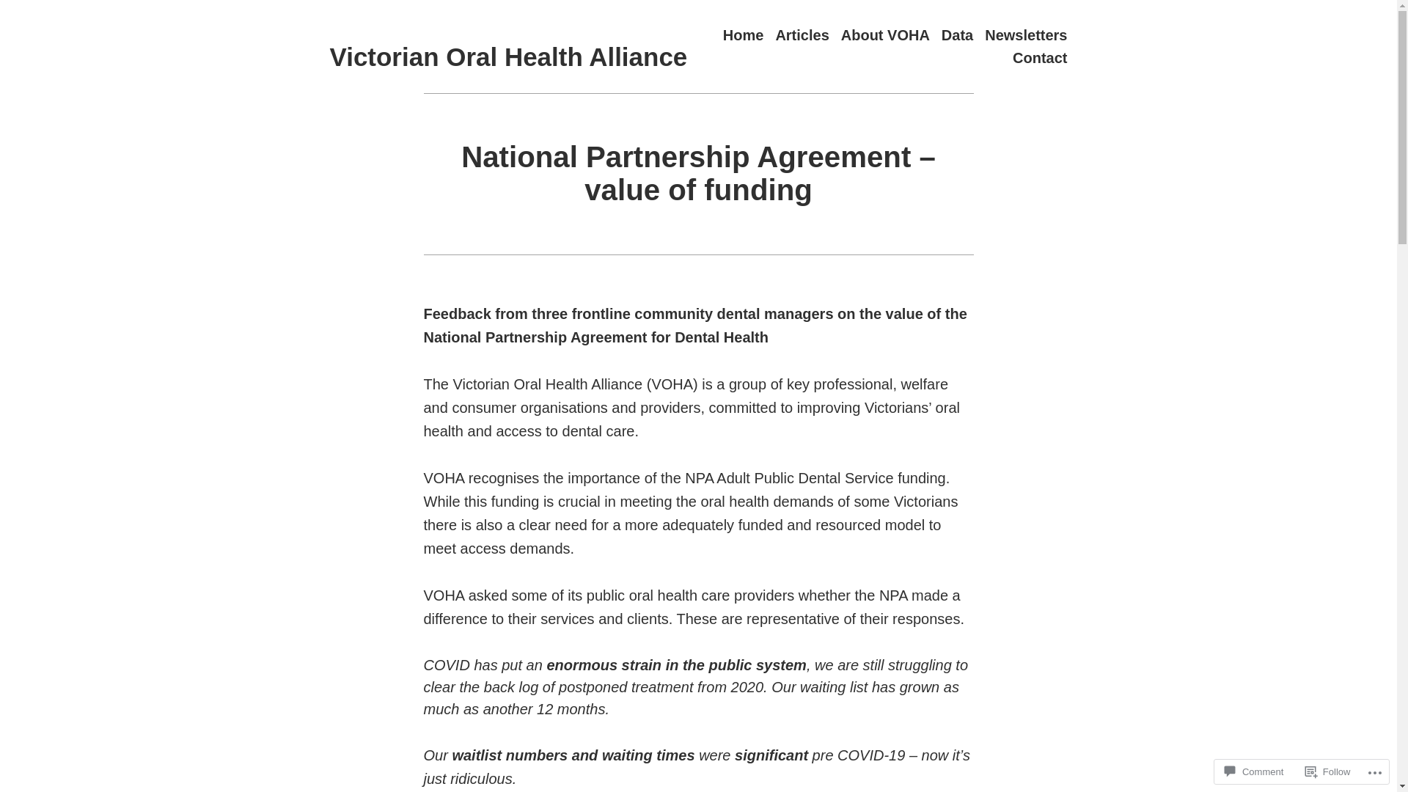 The height and width of the screenshot is (792, 1408). Describe the element at coordinates (744, 35) in the screenshot. I see `Home` at that location.